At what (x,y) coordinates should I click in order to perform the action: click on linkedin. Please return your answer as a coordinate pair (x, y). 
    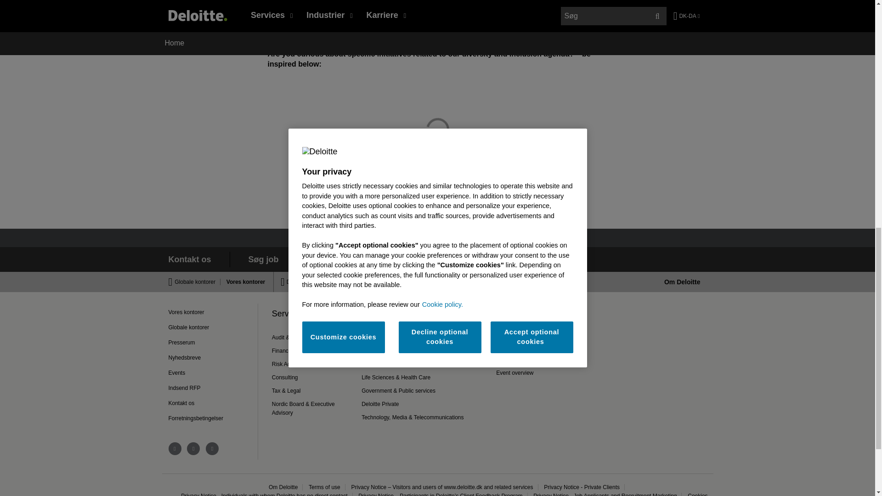
    Looking at the image, I should click on (175, 449).